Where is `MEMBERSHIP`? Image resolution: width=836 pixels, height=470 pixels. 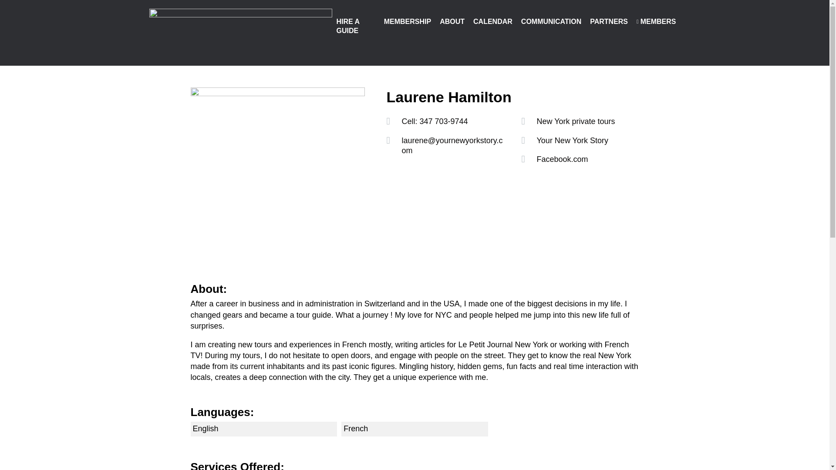 MEMBERSHIP is located at coordinates (408, 22).